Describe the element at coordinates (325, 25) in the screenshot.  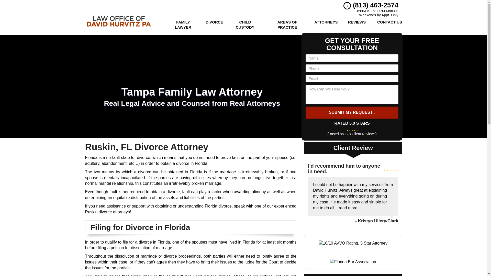
I see `ATTORNEYS` at that location.